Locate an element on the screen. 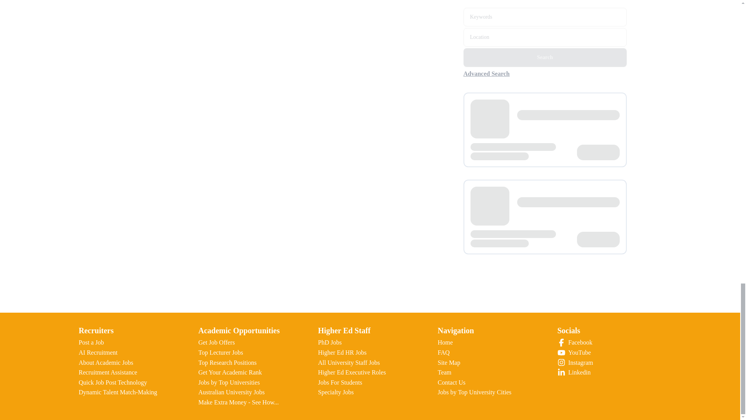  Contact Us is located at coordinates (451, 383).